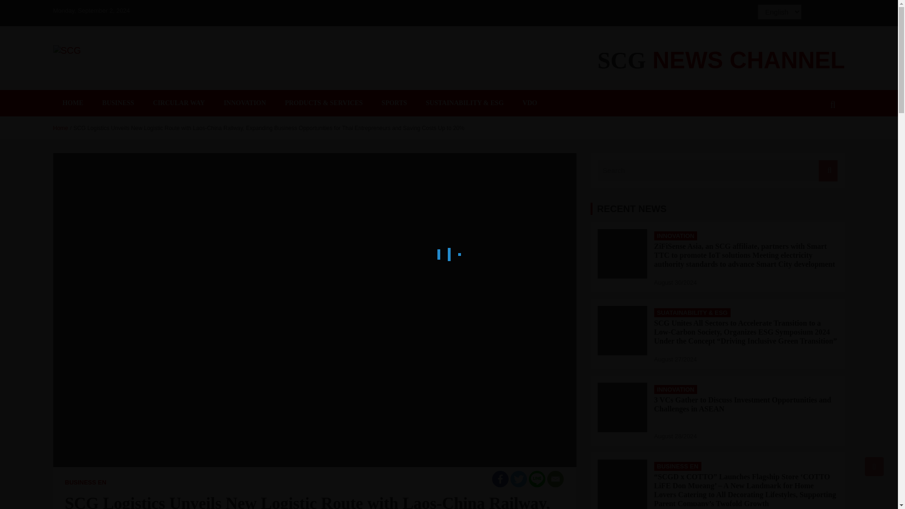 The width and height of the screenshot is (905, 509). Describe the element at coordinates (676, 389) in the screenshot. I see `INNOVATION` at that location.